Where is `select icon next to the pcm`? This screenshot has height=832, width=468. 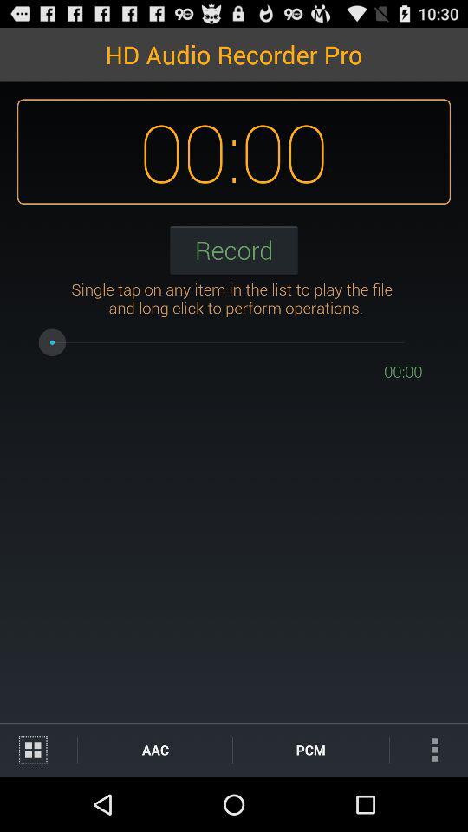
select icon next to the pcm is located at coordinates (154, 749).